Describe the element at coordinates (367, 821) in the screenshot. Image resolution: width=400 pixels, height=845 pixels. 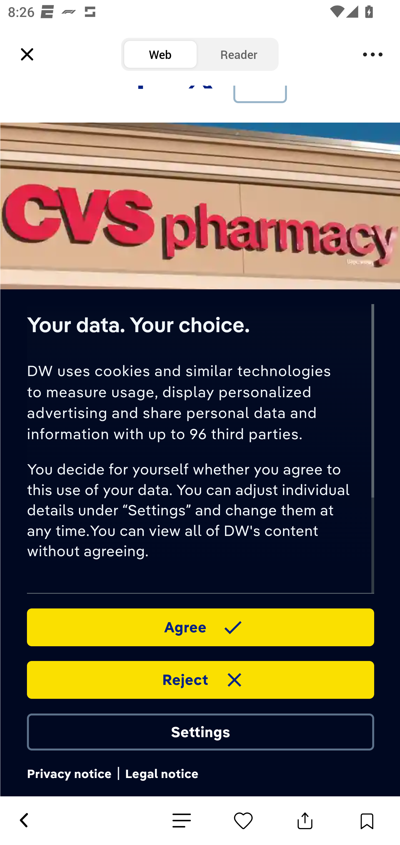
I see `Save Button` at that location.